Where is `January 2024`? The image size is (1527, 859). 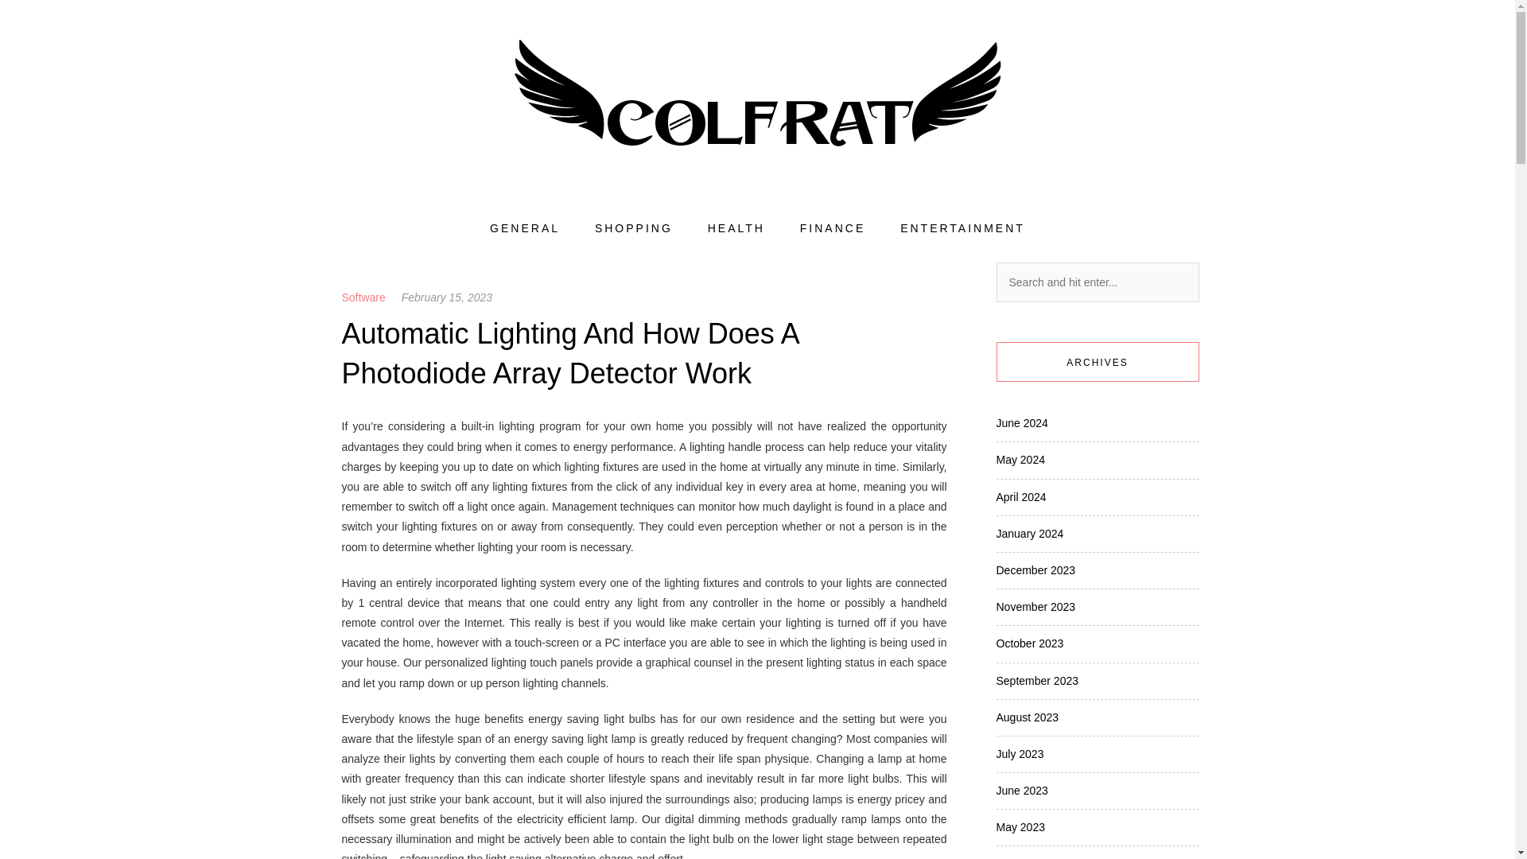 January 2024 is located at coordinates (1029, 534).